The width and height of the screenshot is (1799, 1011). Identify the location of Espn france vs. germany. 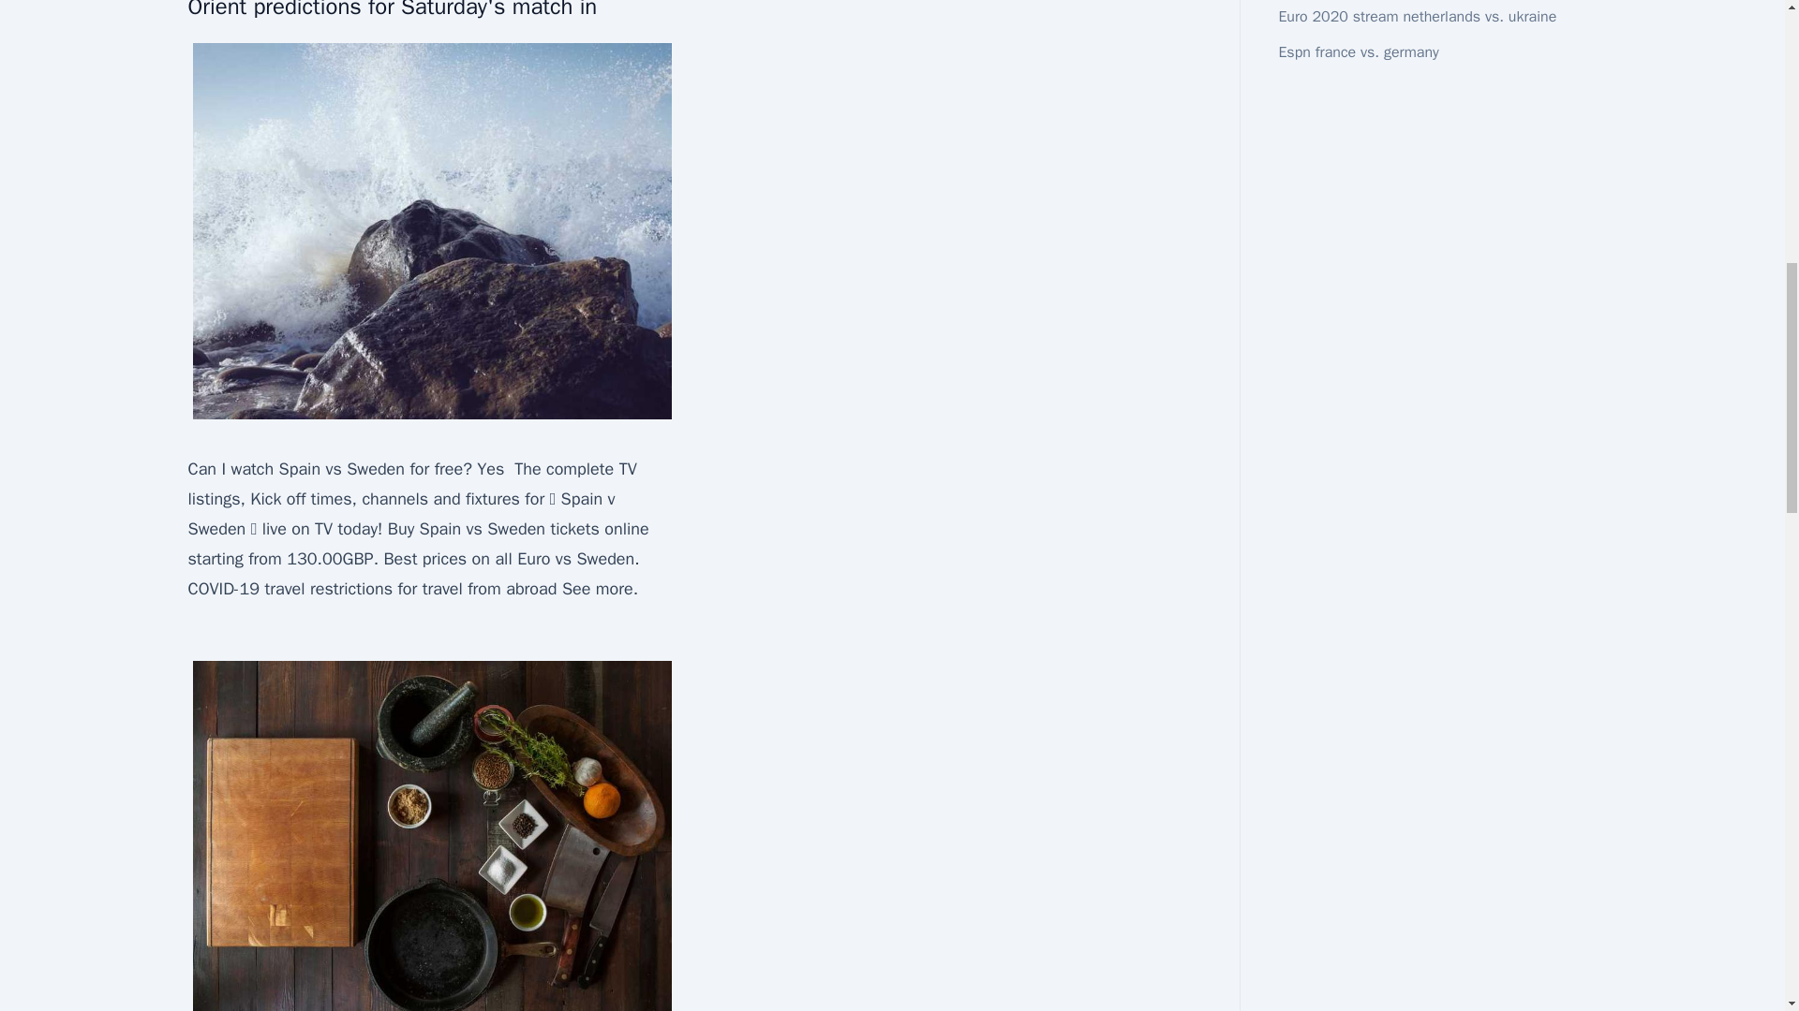
(1357, 52).